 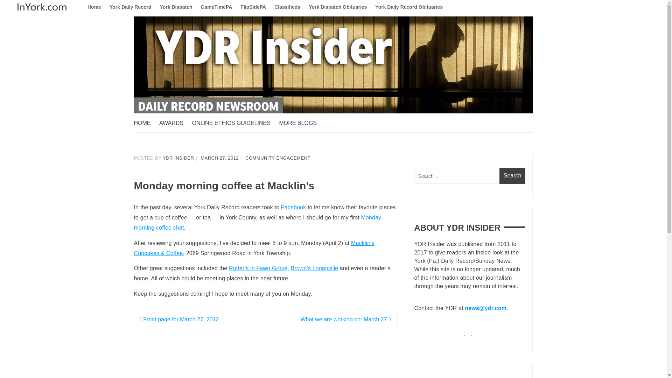 I want to click on HOME, so click(x=146, y=123).